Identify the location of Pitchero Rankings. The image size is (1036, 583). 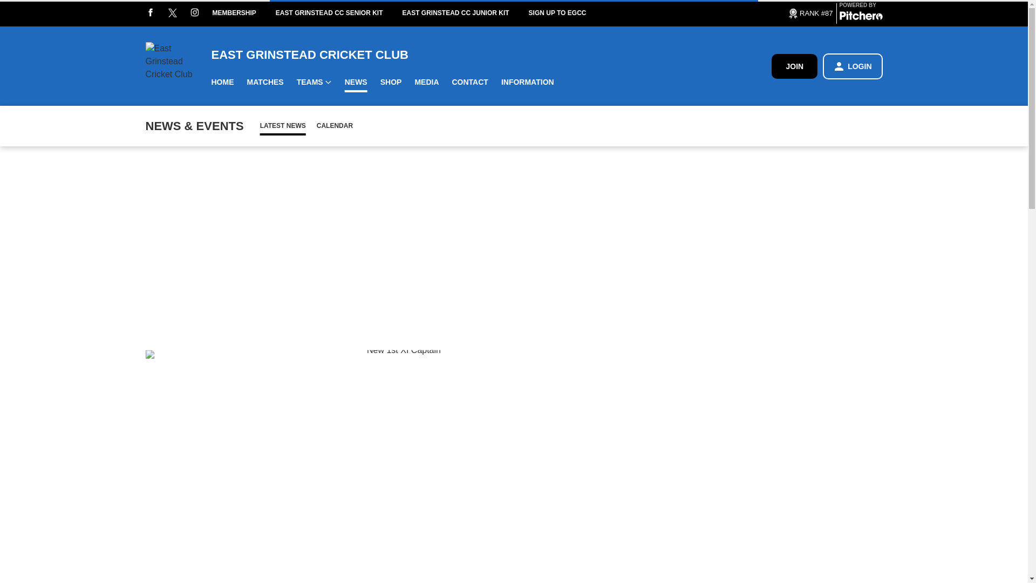
(809, 12).